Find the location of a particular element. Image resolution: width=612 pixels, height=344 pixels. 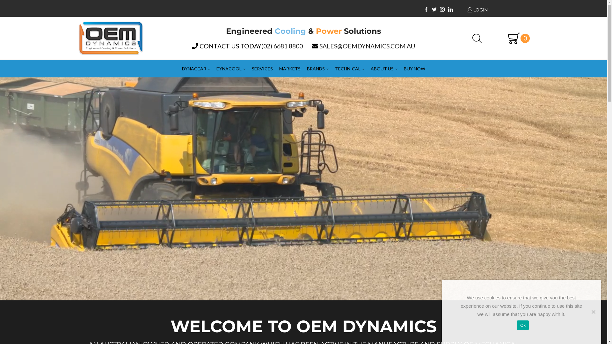

0 is located at coordinates (516, 38).